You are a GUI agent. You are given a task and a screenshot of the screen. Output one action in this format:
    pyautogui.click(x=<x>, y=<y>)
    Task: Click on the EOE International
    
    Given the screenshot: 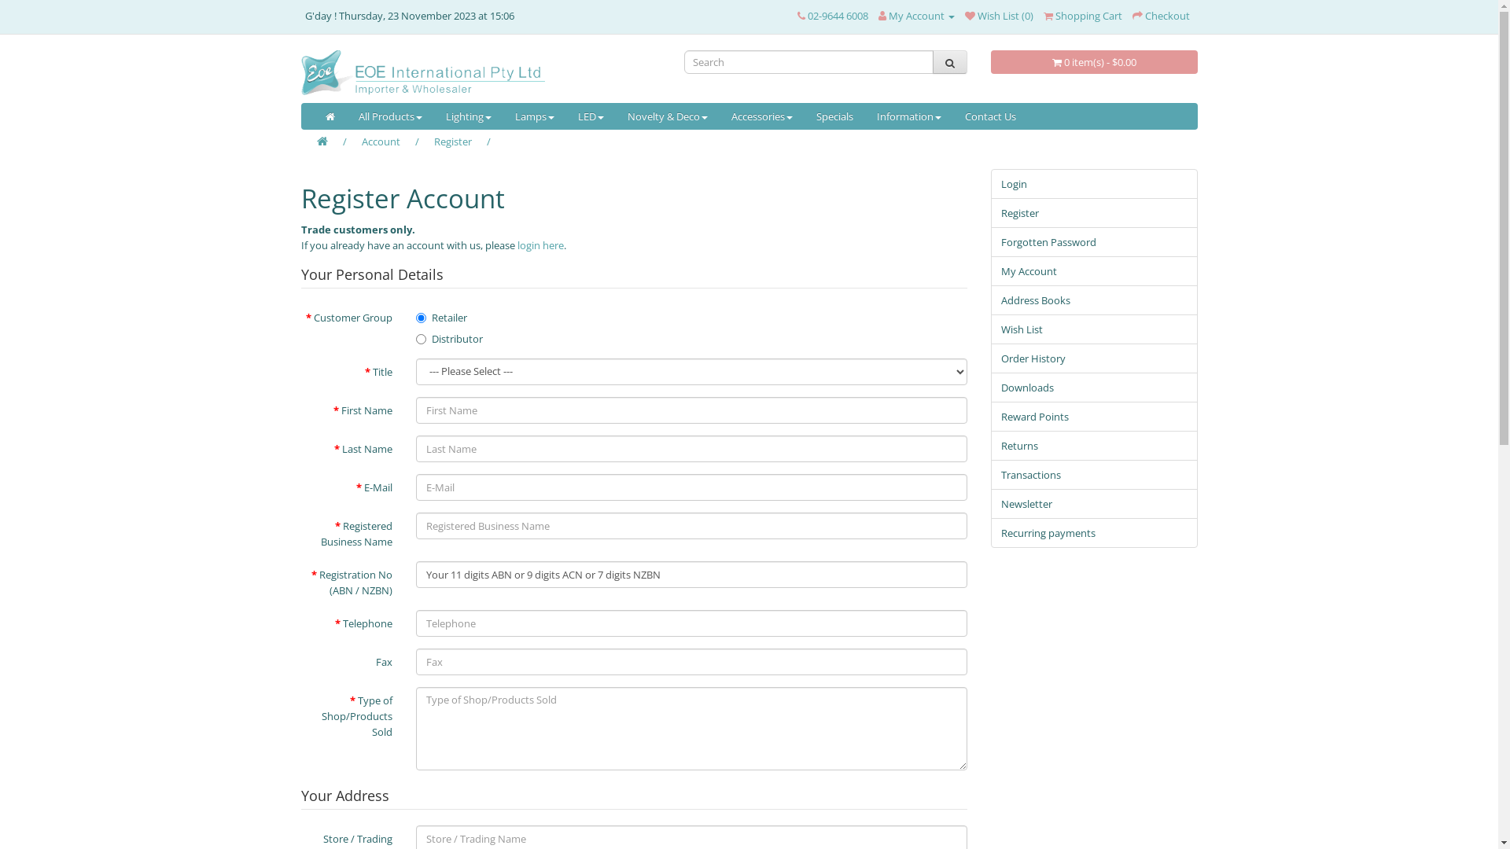 What is the action you would take?
    pyautogui.click(x=481, y=72)
    